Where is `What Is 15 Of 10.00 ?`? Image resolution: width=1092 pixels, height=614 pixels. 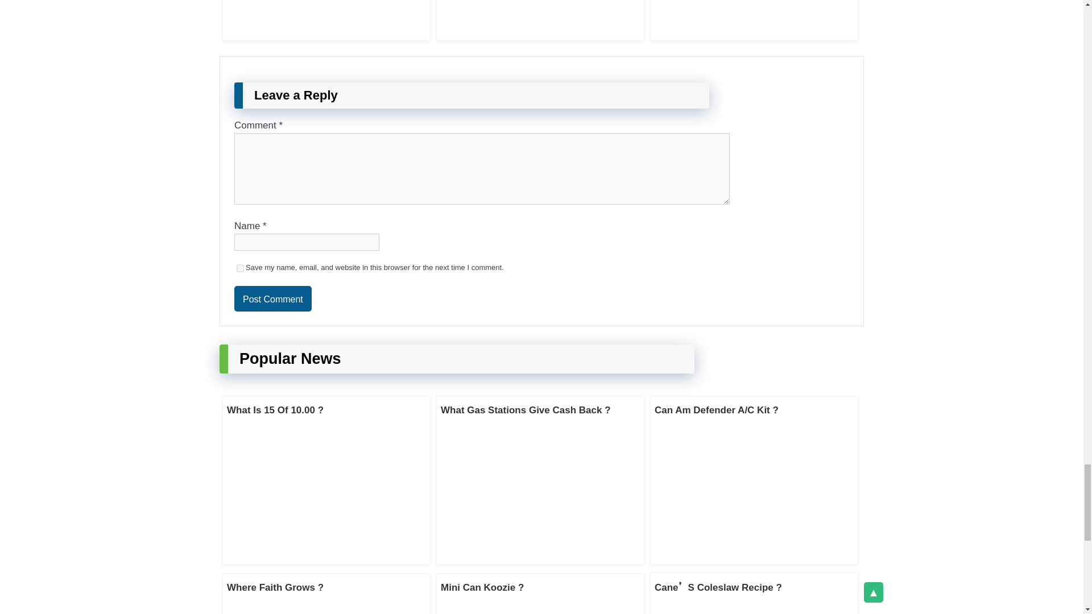
What Is 15 Of 10.00 ? is located at coordinates (275, 410).